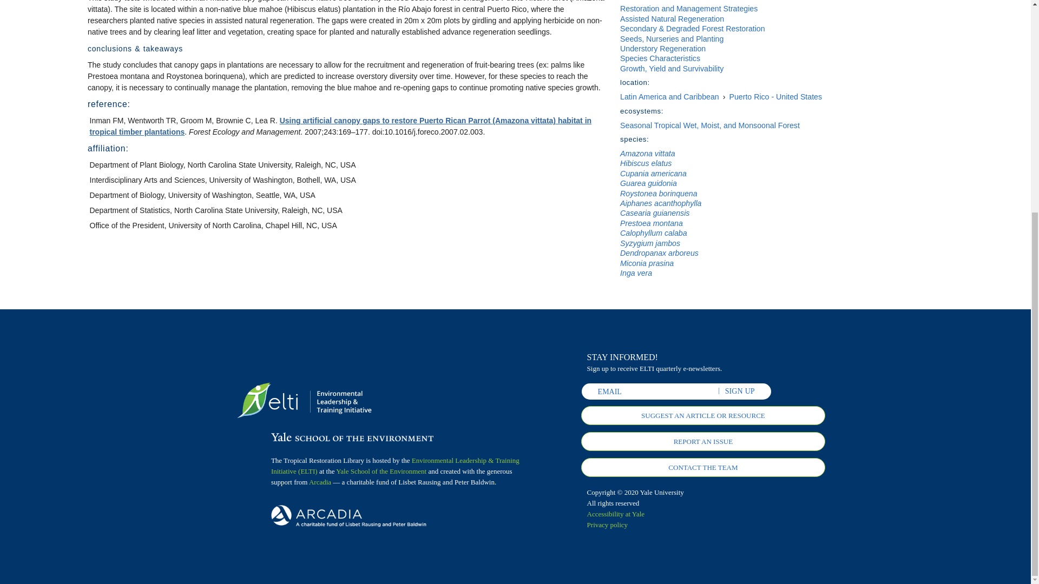 The width and height of the screenshot is (1039, 584). What do you see at coordinates (710, 125) in the screenshot?
I see `Seasonal Tropical Wet, Moist, and Monsoonal Forest` at bounding box center [710, 125].